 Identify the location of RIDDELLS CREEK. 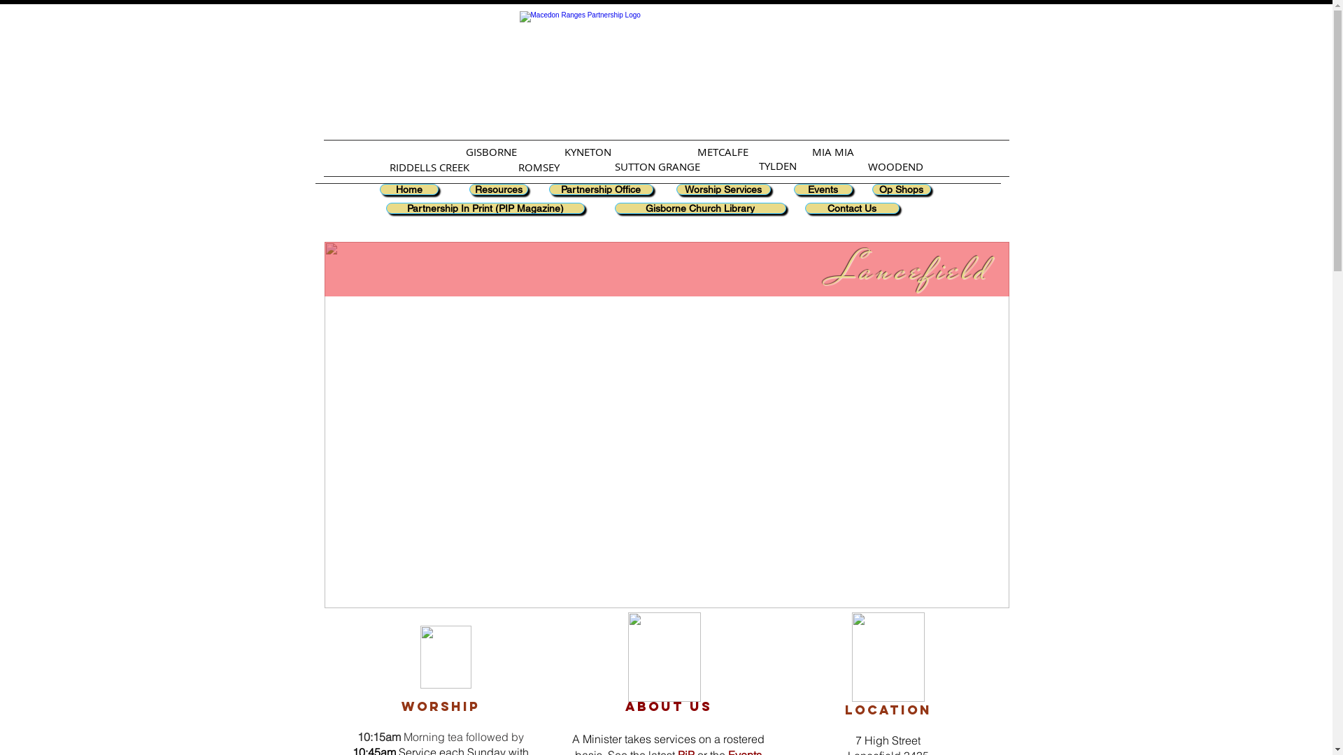
(429, 167).